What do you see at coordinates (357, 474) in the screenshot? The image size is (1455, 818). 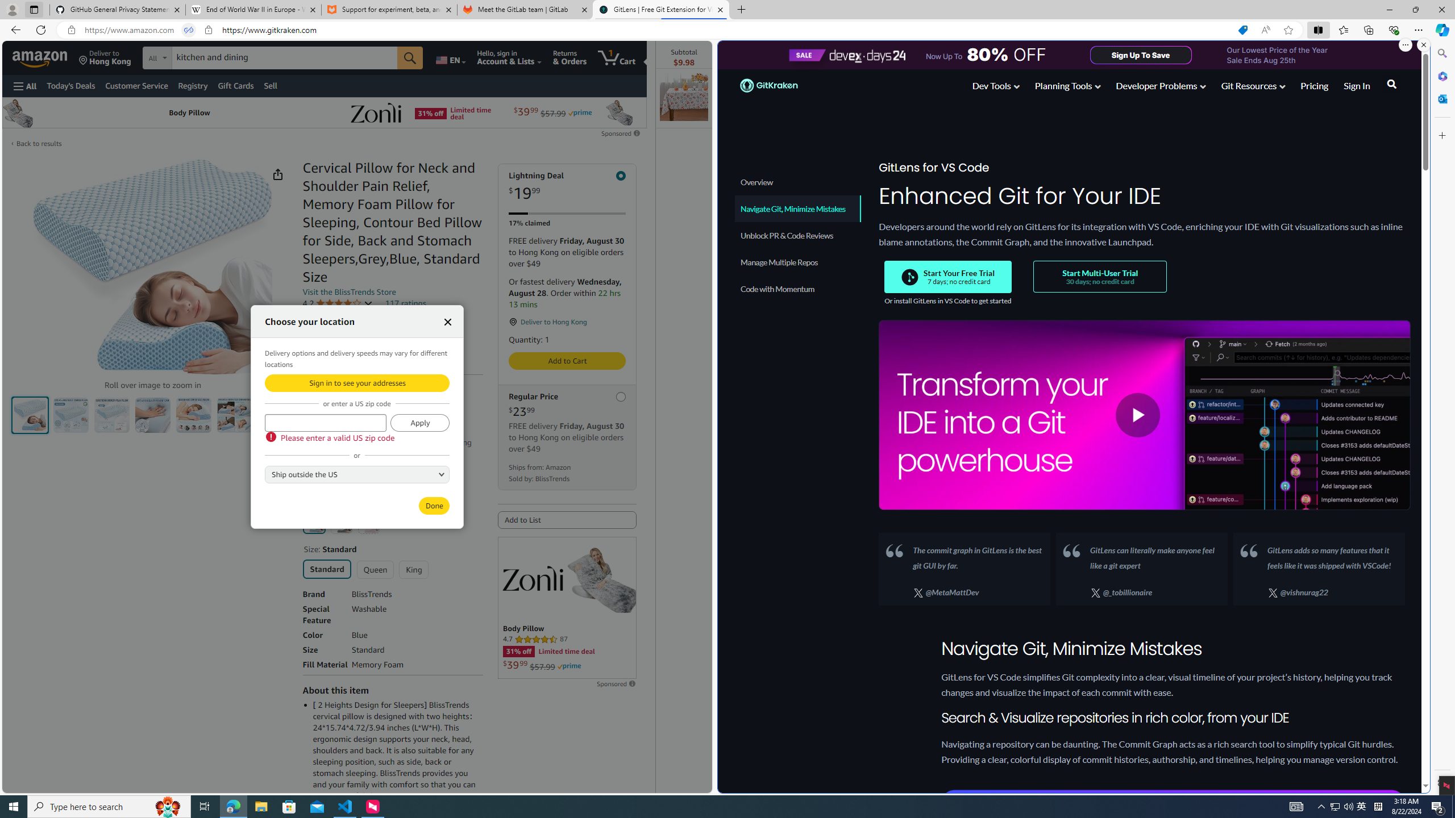 I see `AutomationID: GLUXCountryList` at bounding box center [357, 474].